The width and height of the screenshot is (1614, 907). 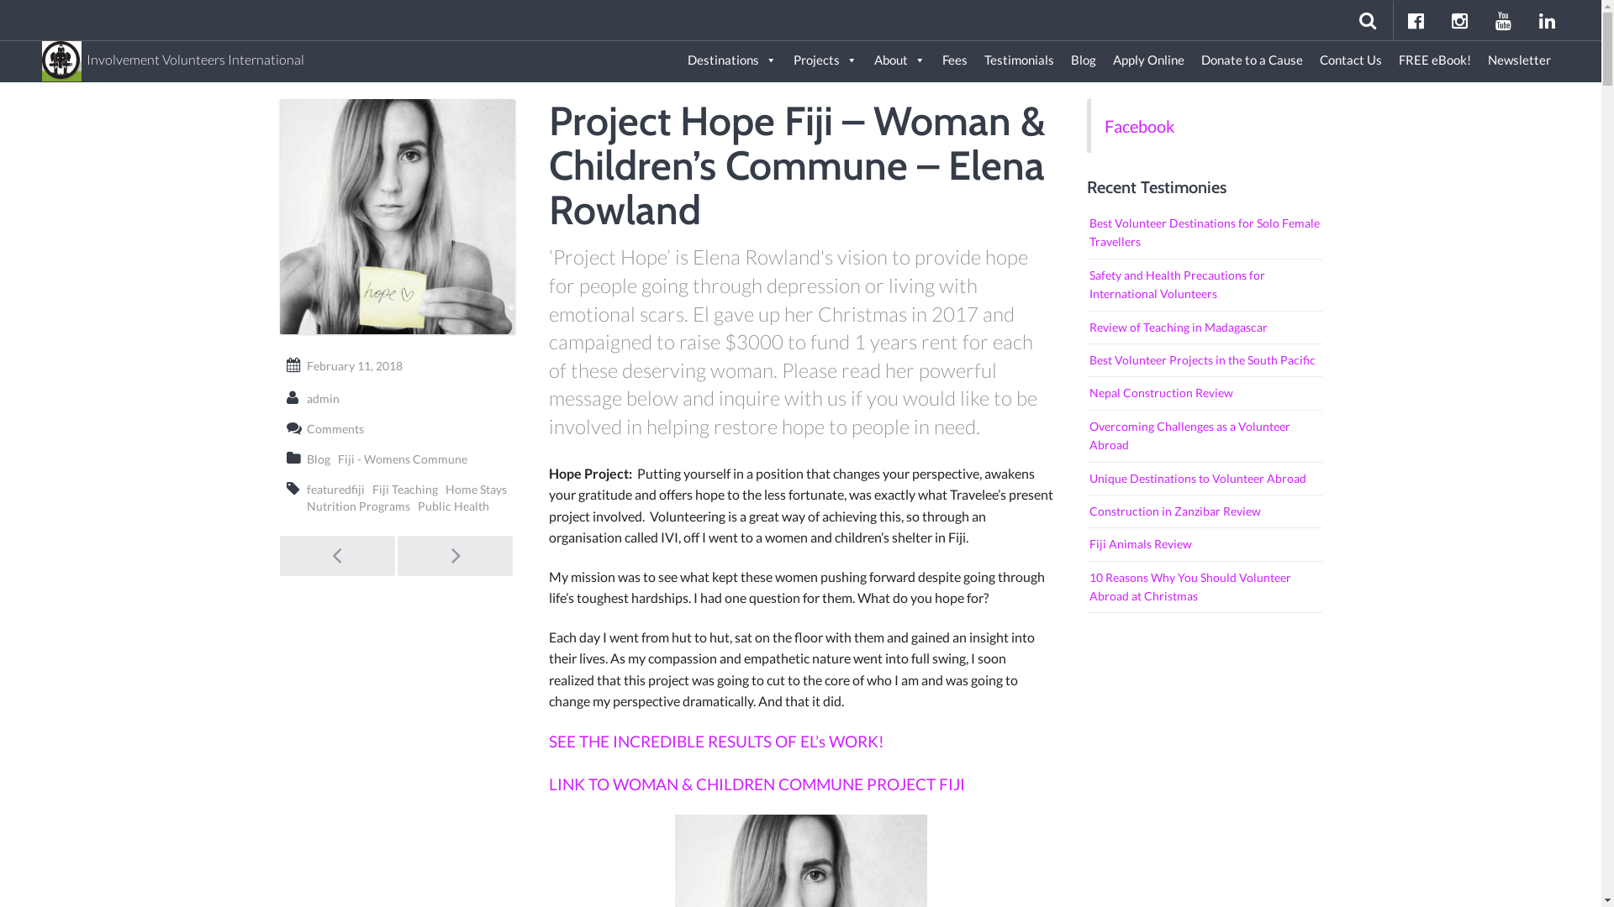 What do you see at coordinates (476, 489) in the screenshot?
I see `Home Stays` at bounding box center [476, 489].